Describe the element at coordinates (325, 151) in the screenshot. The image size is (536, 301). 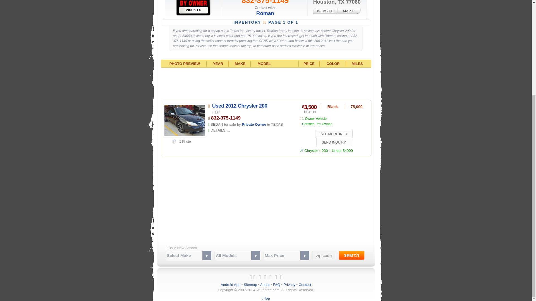
I see `Browse all used Chrysler 200 available` at that location.